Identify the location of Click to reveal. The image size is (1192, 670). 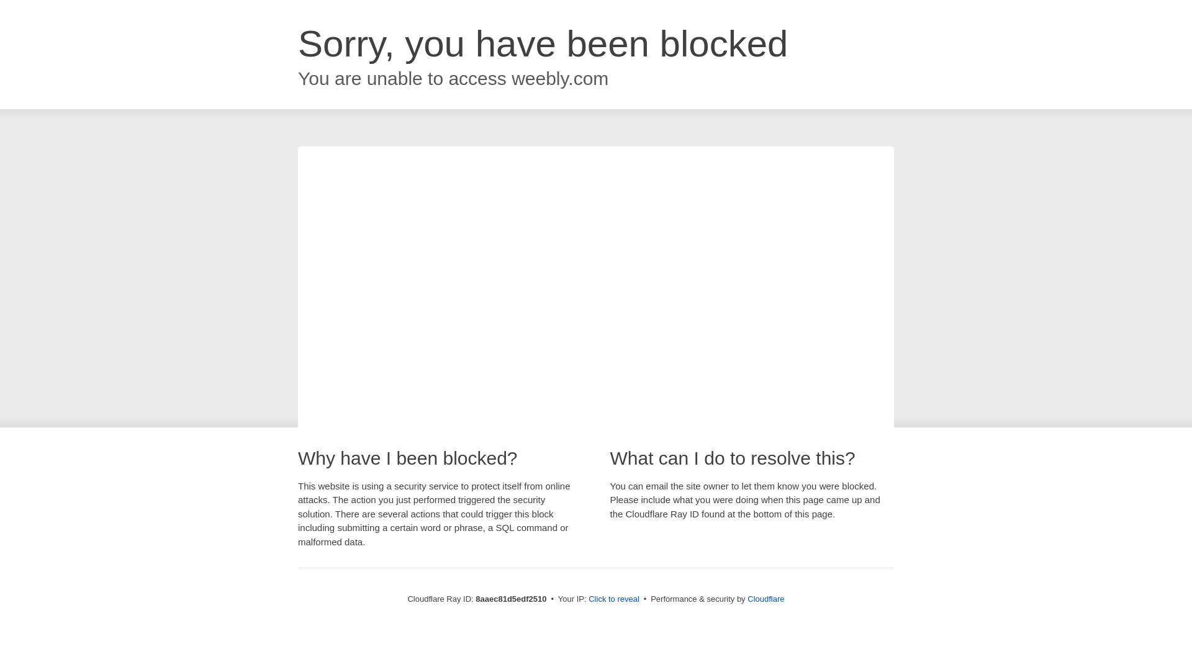
(613, 599).